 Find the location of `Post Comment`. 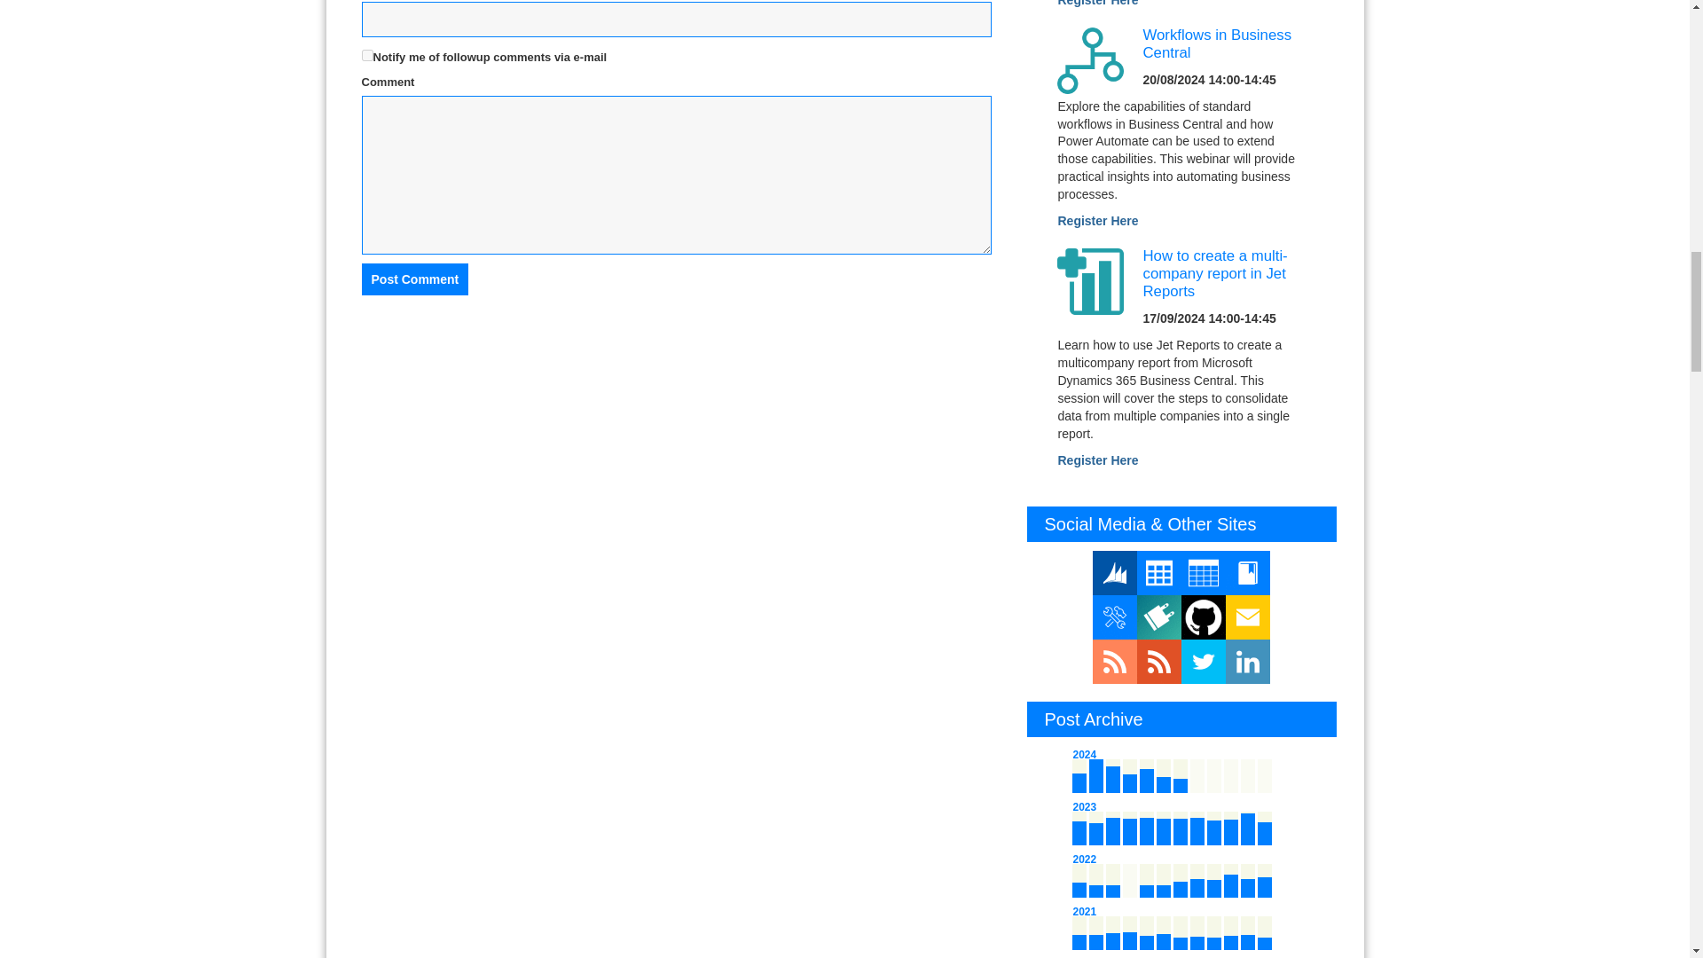

Post Comment is located at coordinates (415, 279).